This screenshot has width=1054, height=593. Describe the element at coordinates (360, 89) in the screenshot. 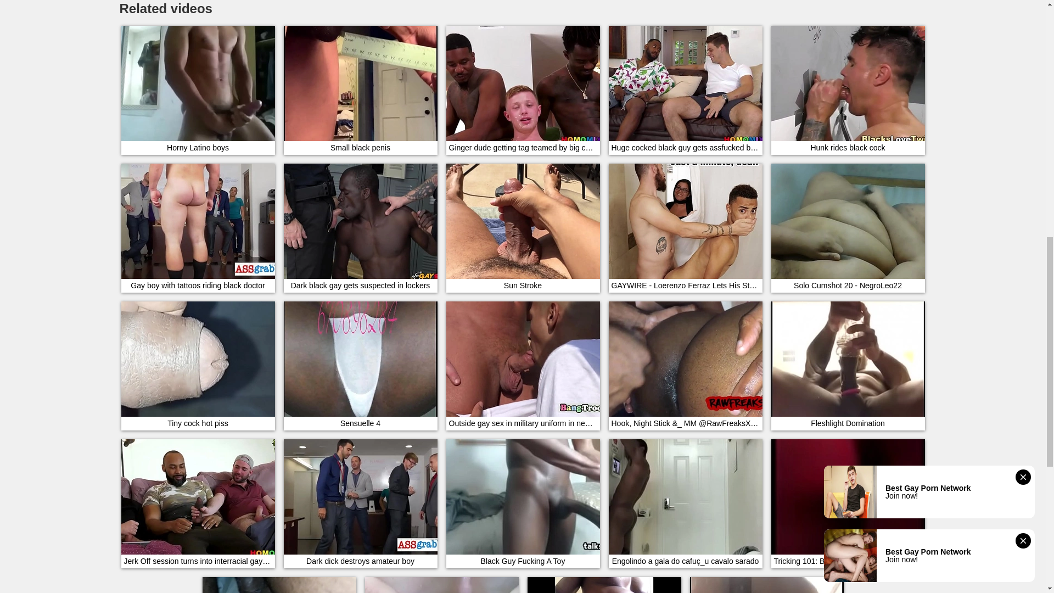

I see `Small black penis` at that location.